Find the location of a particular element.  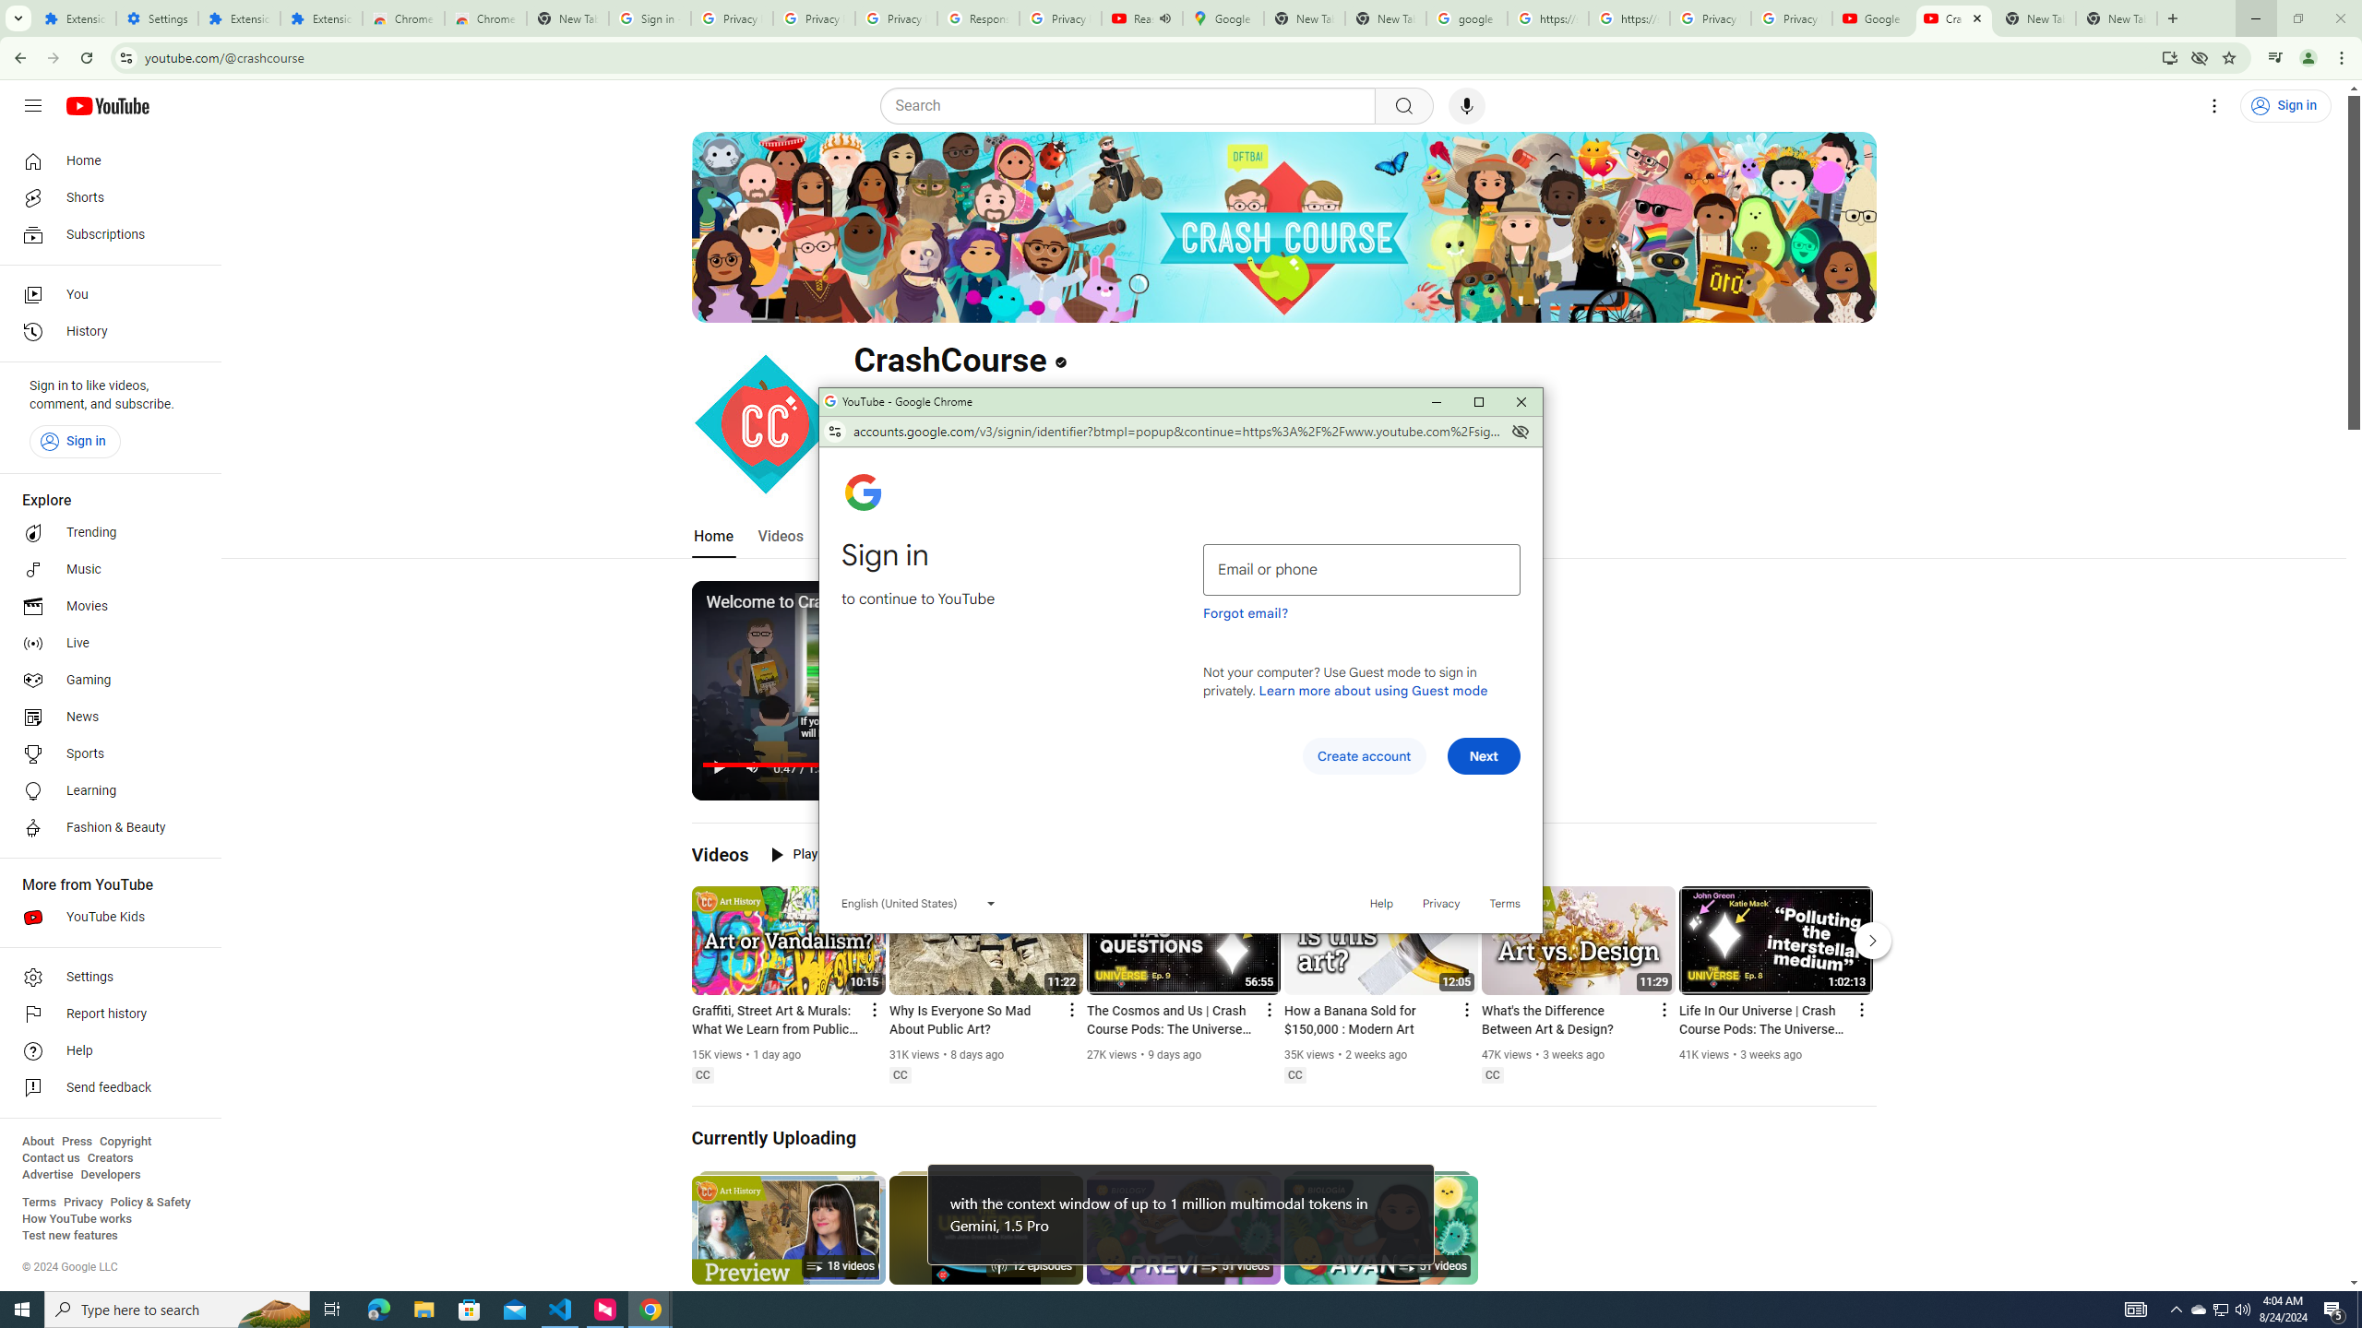

Copyright is located at coordinates (125, 1142).